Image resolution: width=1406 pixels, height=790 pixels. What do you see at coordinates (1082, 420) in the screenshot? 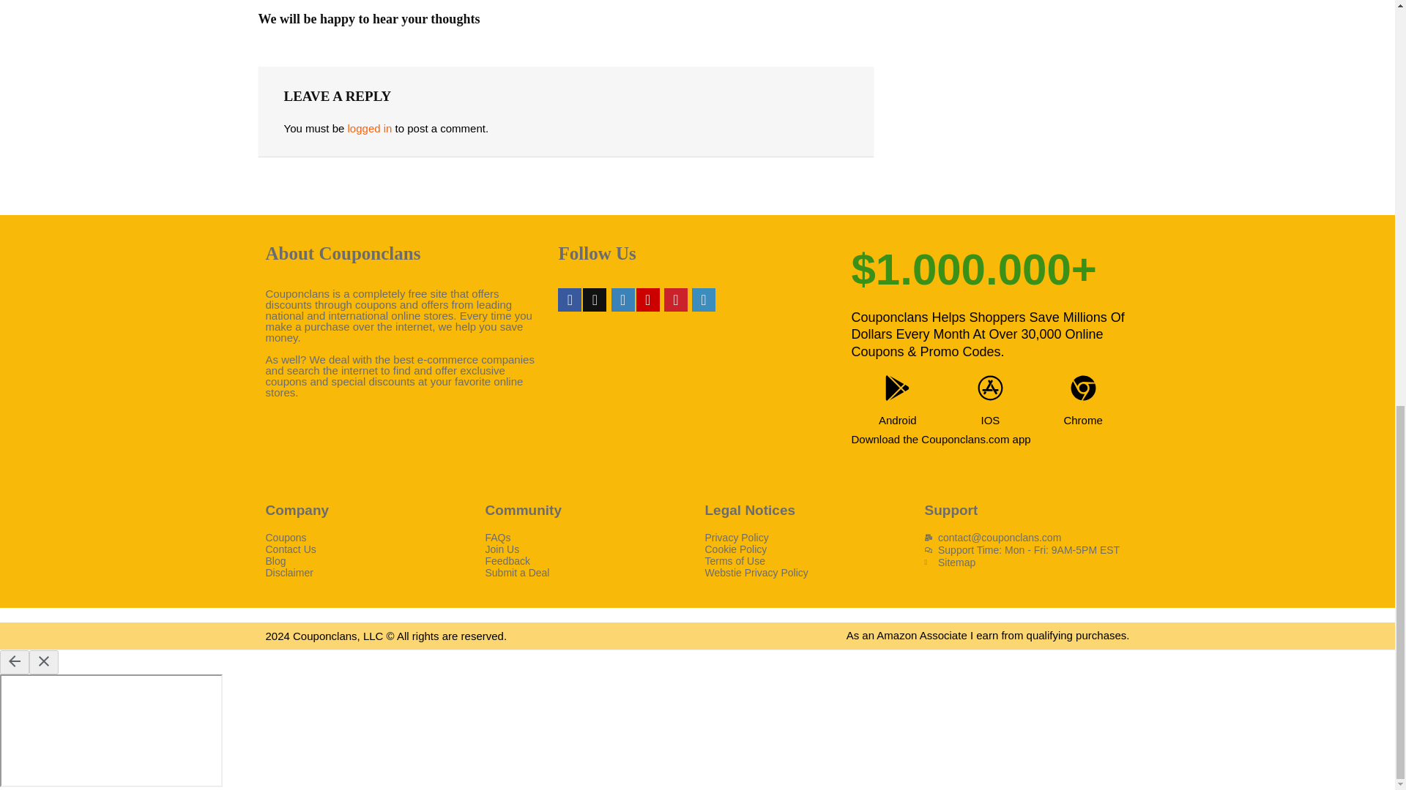
I see `Chrome` at bounding box center [1082, 420].